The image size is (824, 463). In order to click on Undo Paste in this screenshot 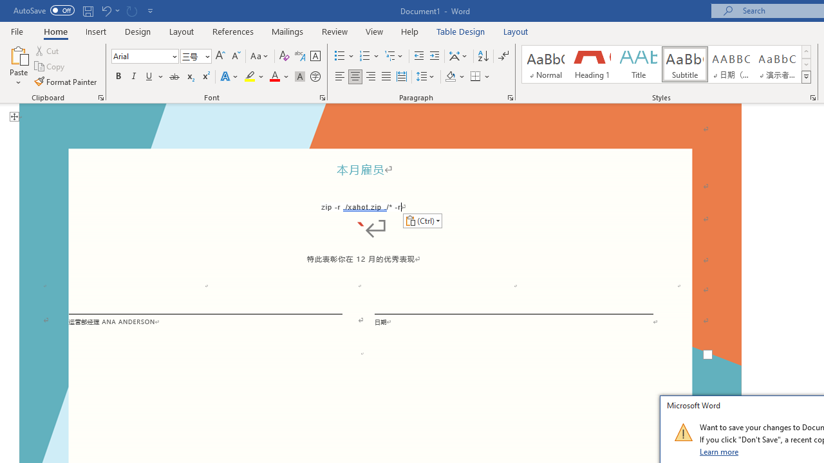, I will do `click(106, 10)`.